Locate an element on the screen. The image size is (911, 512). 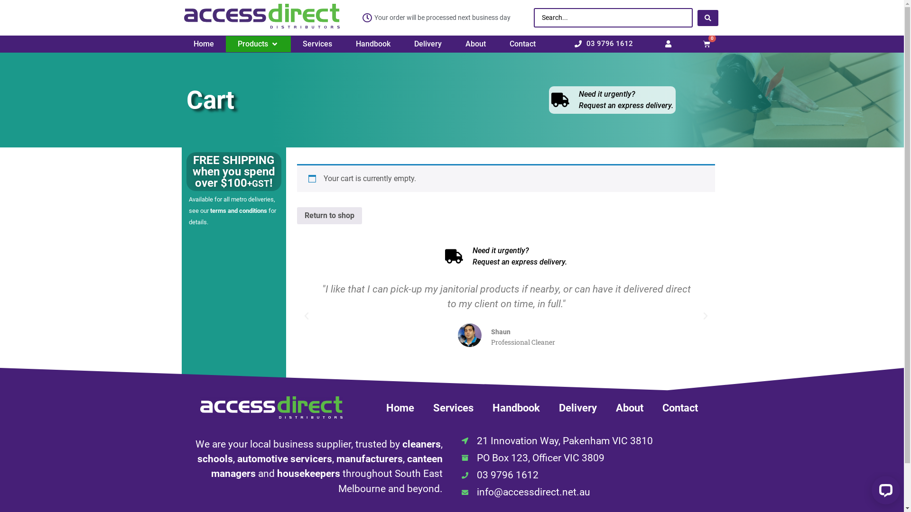
Services is located at coordinates (453, 408).